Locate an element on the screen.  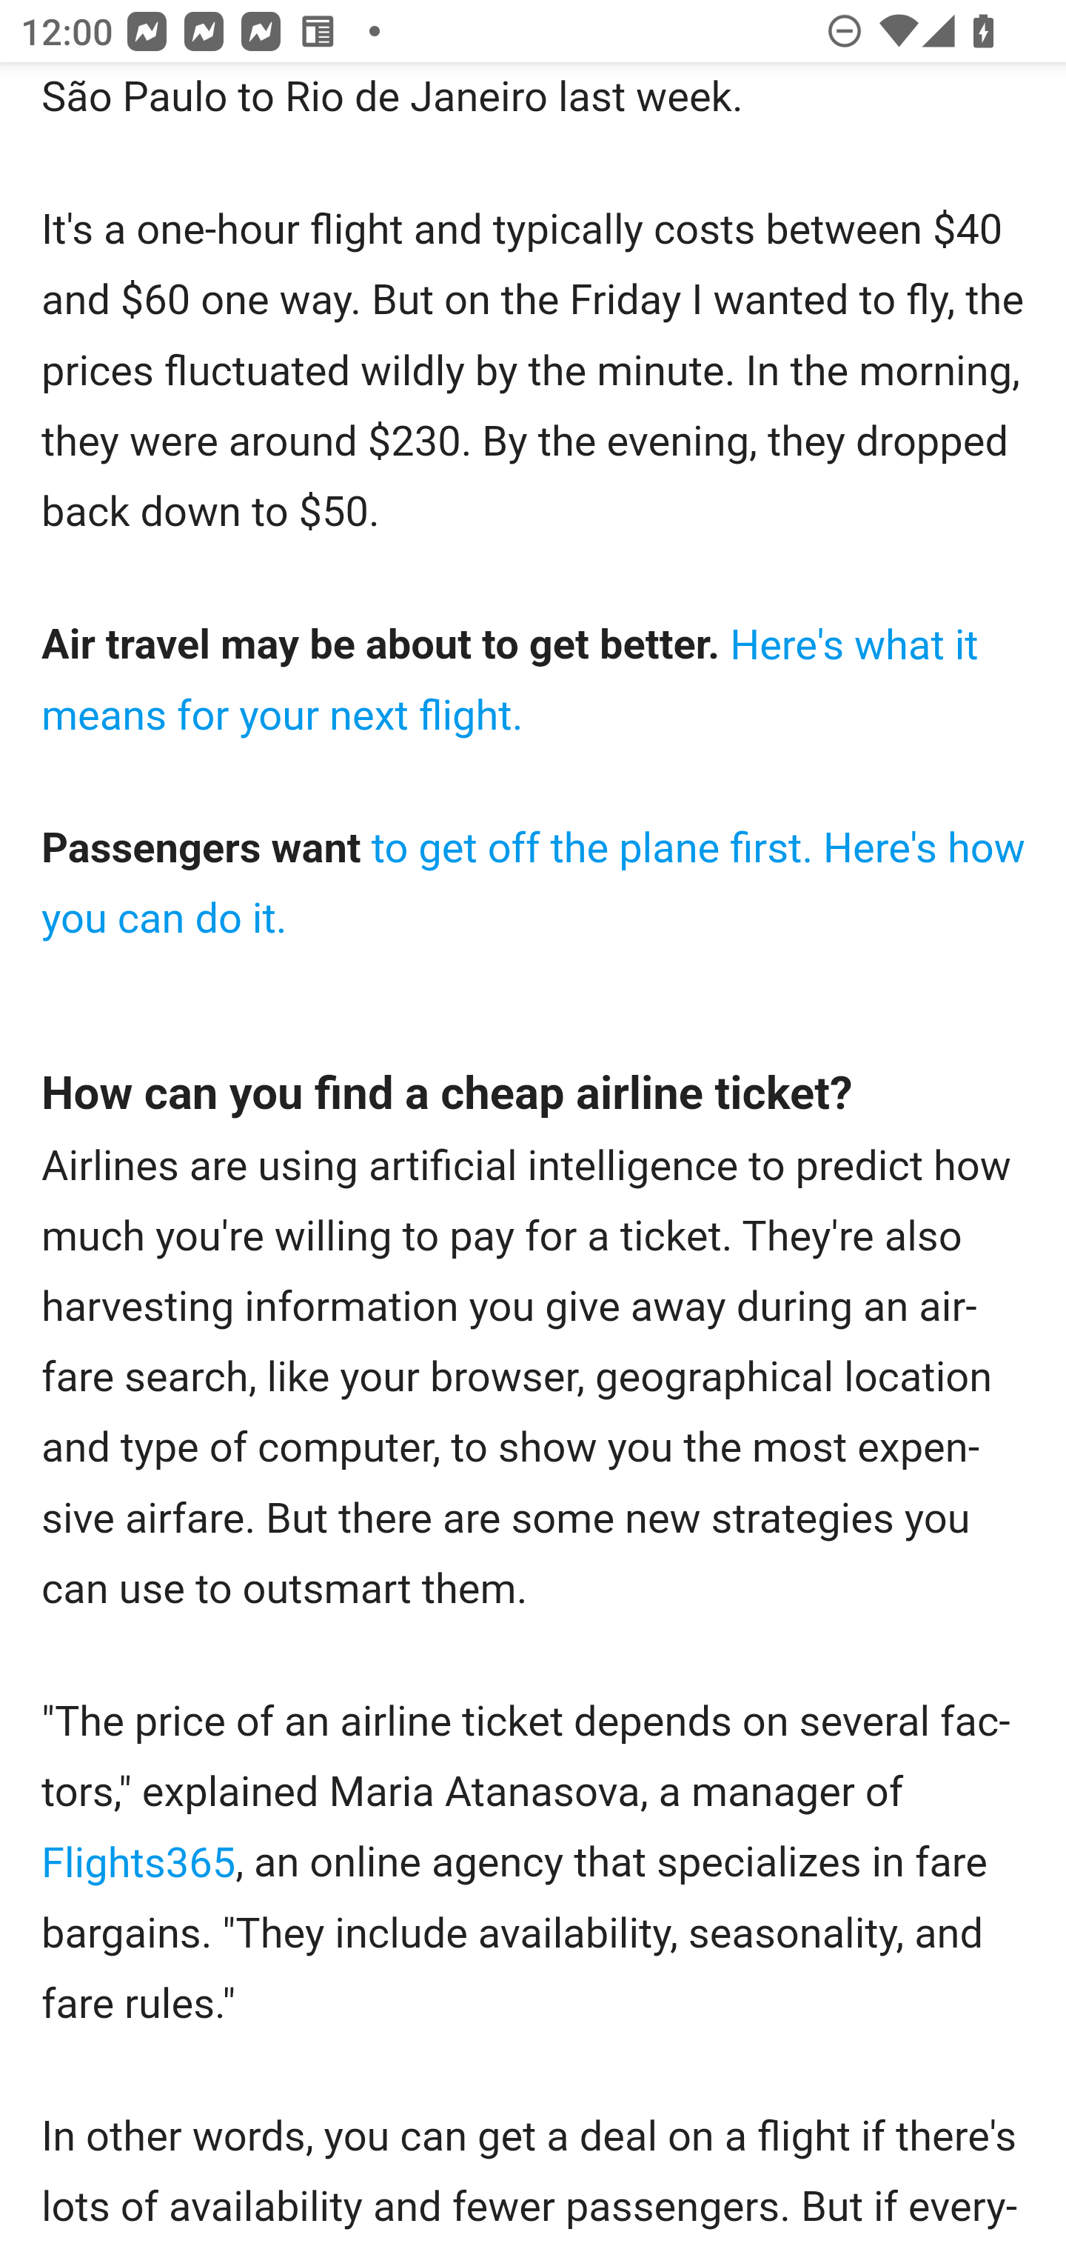
Here's what it means for your next flight. is located at coordinates (511, 681).